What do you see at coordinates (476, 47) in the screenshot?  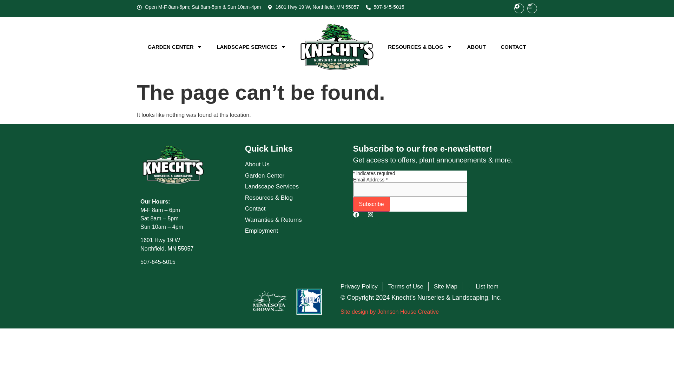 I see `ABOUT` at bounding box center [476, 47].